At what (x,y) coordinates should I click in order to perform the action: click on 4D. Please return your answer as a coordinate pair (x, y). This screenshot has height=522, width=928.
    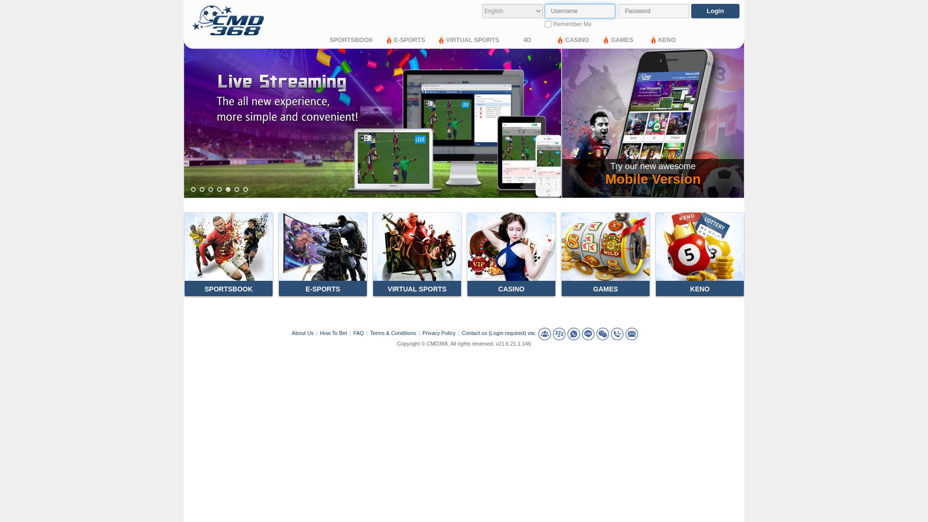
    Looking at the image, I should click on (527, 40).